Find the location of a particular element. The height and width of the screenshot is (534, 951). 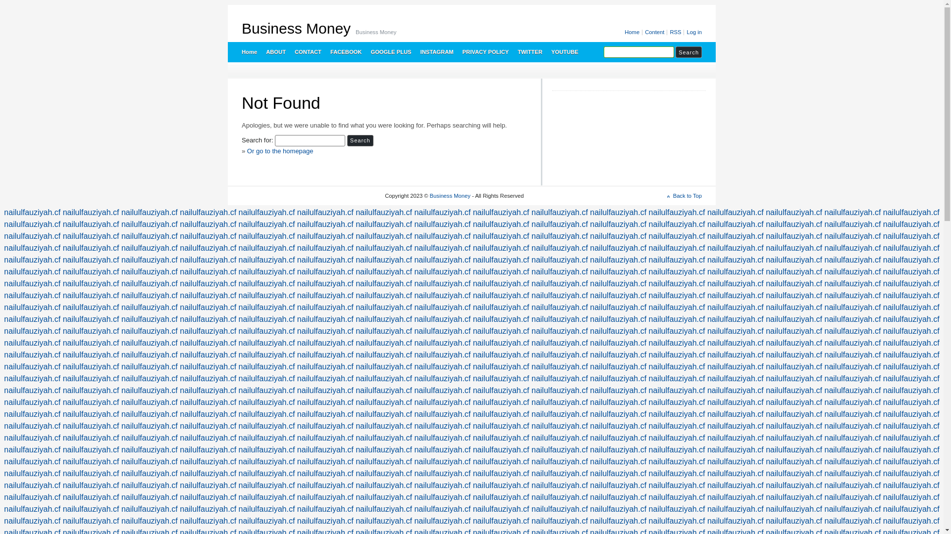

nailulfauziyah.cf is located at coordinates (208, 391).